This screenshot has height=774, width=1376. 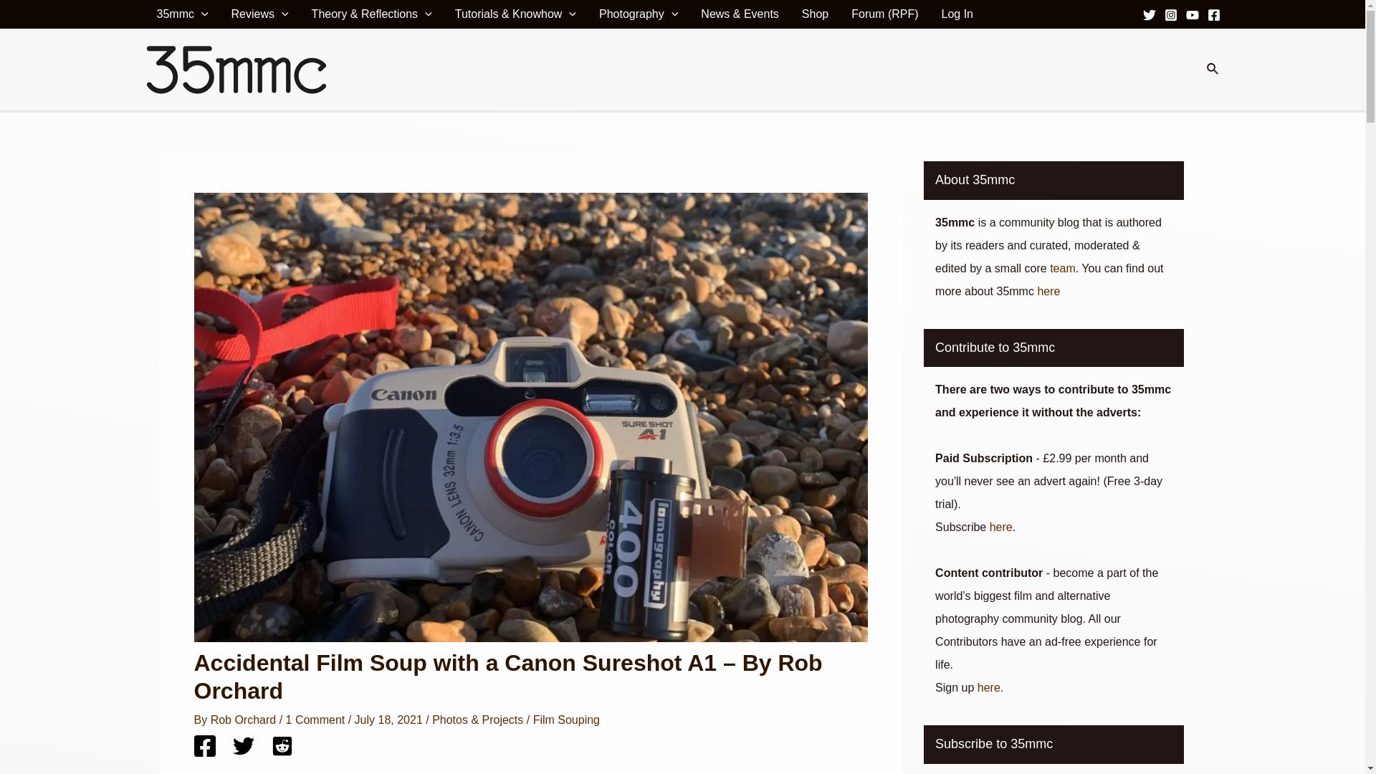 What do you see at coordinates (639, 14) in the screenshot?
I see `Photography` at bounding box center [639, 14].